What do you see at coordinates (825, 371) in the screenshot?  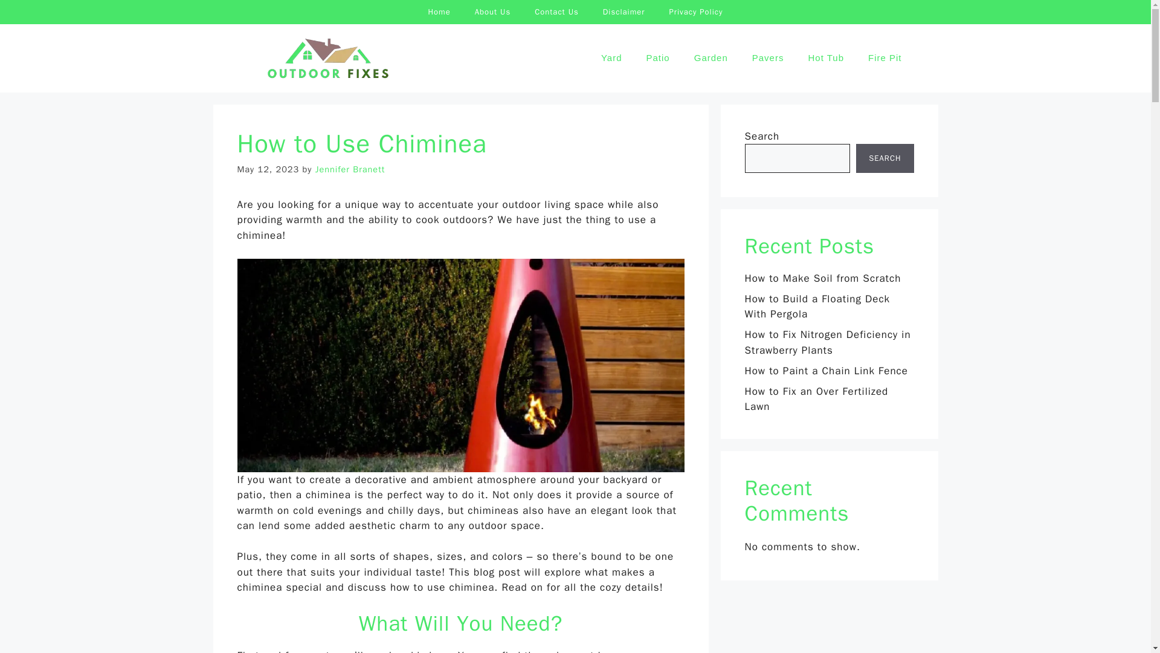 I see `How to Paint a Chain Link Fence` at bounding box center [825, 371].